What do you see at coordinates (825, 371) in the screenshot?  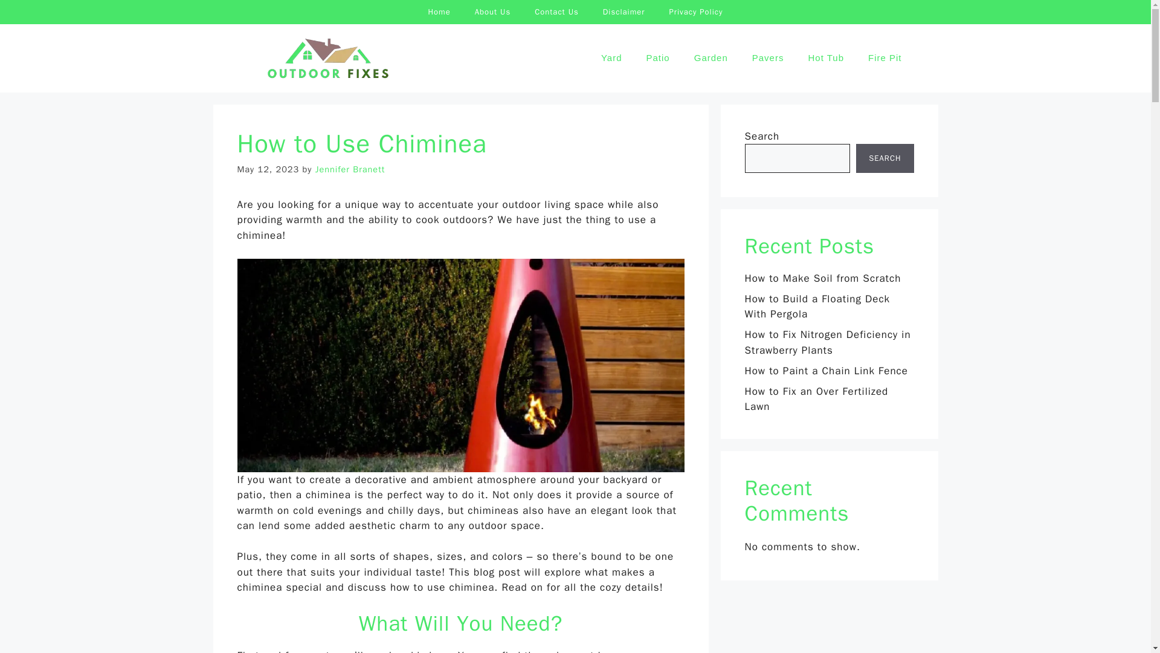 I see `How to Paint a Chain Link Fence` at bounding box center [825, 371].